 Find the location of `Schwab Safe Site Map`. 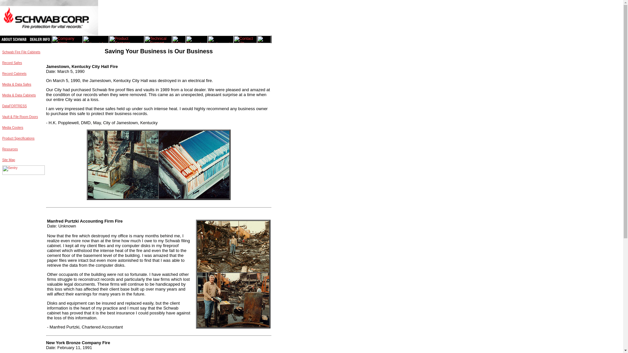

Schwab Safe Site Map is located at coordinates (9, 161).